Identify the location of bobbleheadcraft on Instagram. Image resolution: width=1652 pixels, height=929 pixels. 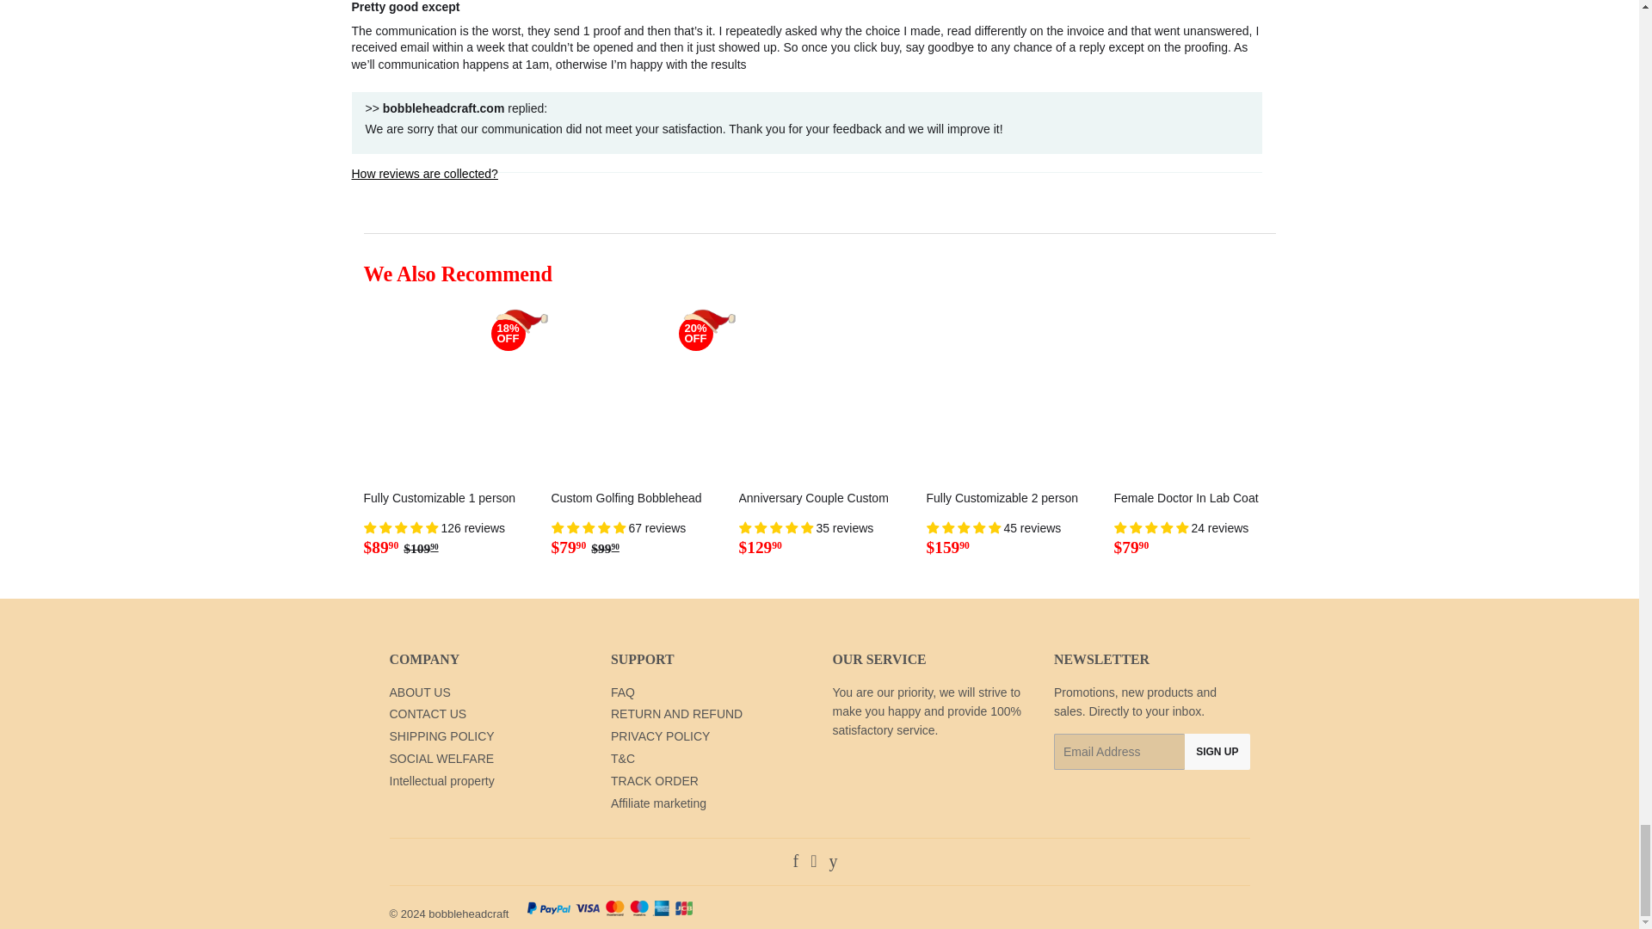
(813, 862).